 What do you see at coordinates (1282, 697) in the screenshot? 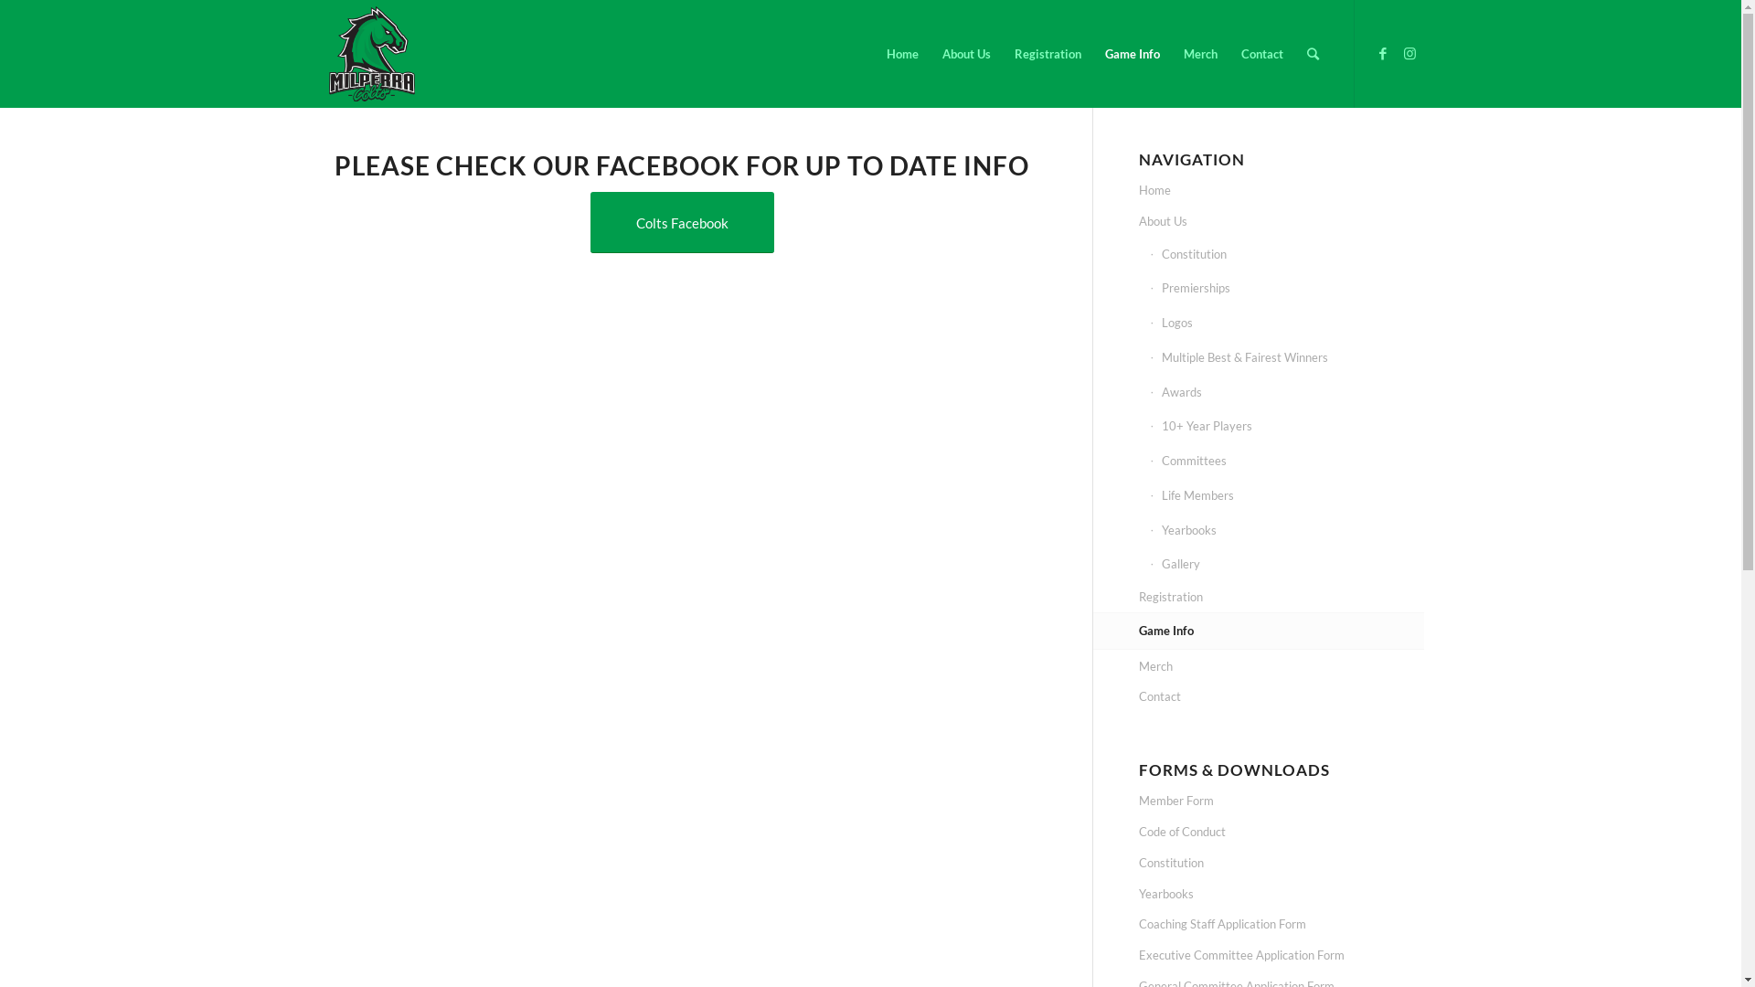
I see `Contact` at bounding box center [1282, 697].